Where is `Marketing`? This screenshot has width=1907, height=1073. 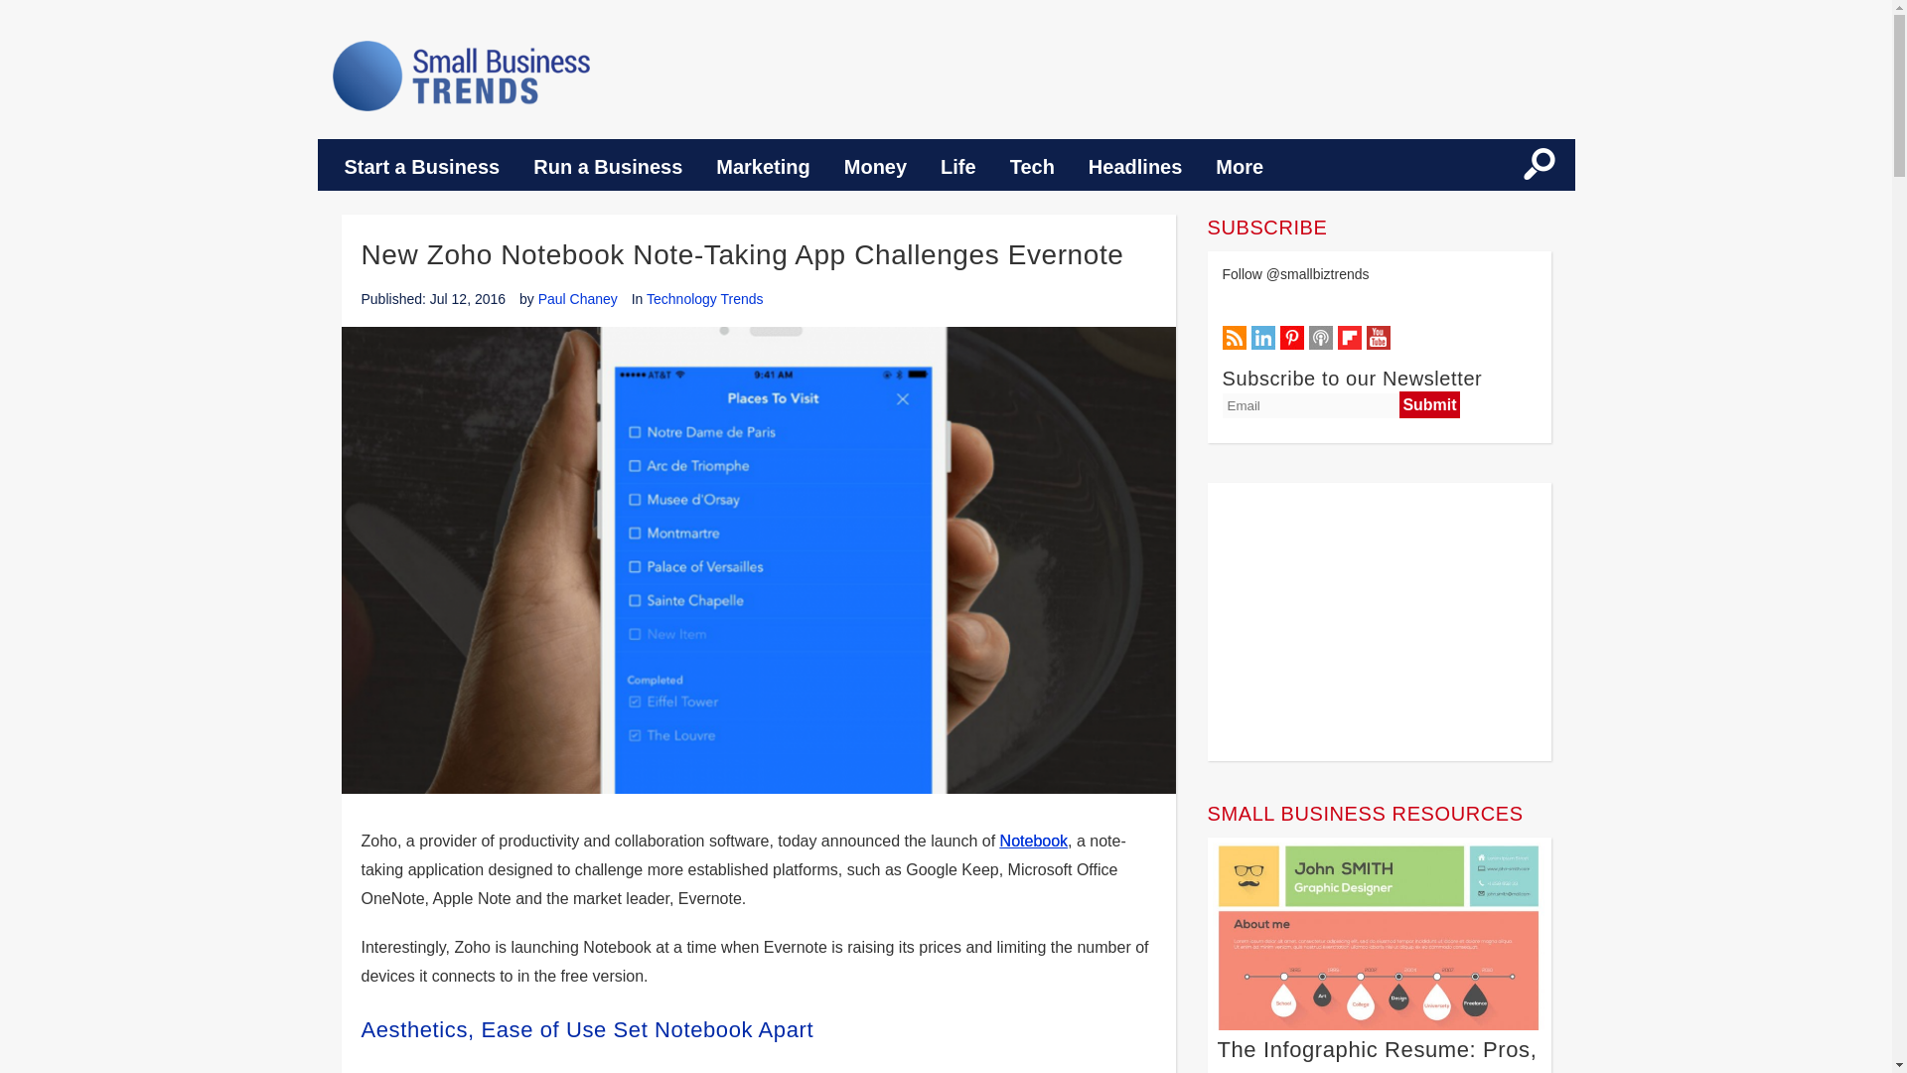
Marketing is located at coordinates (763, 167).